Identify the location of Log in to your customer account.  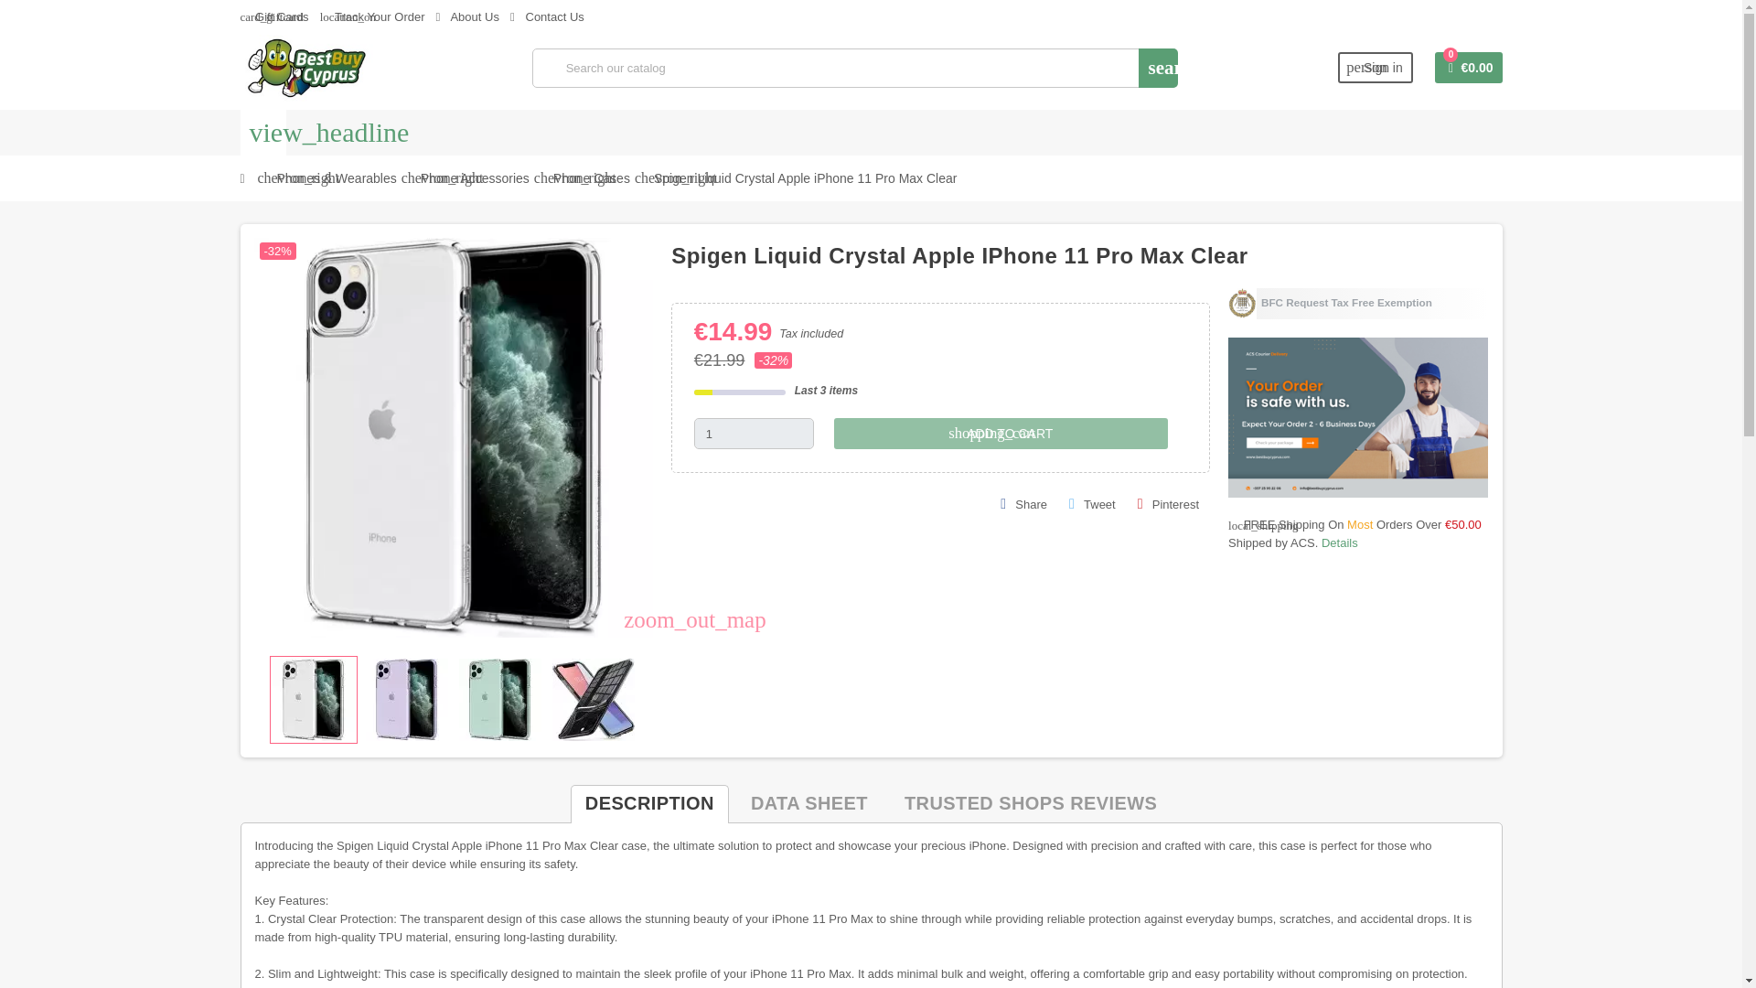
(1376, 68).